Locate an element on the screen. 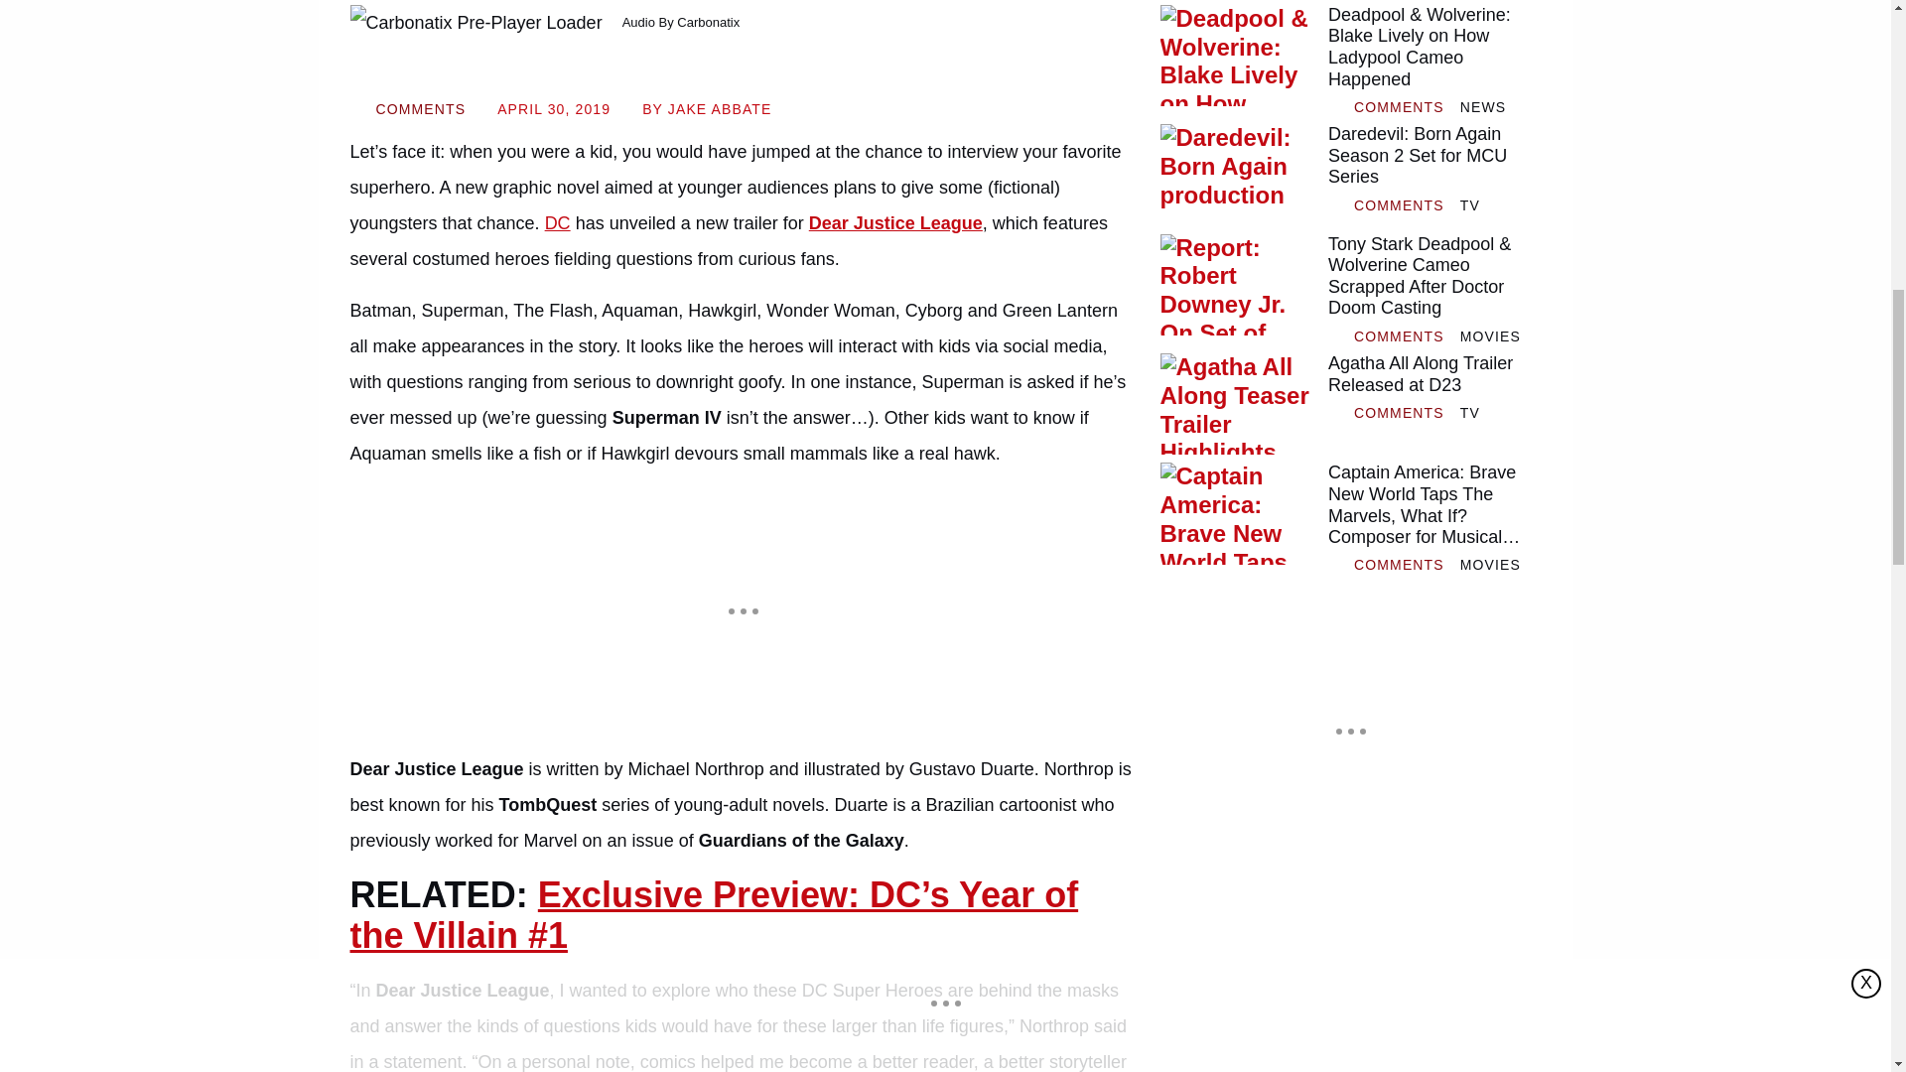 The width and height of the screenshot is (1906, 1072). Agatha All Along Trailer Released at D23 is located at coordinates (1235, 403).